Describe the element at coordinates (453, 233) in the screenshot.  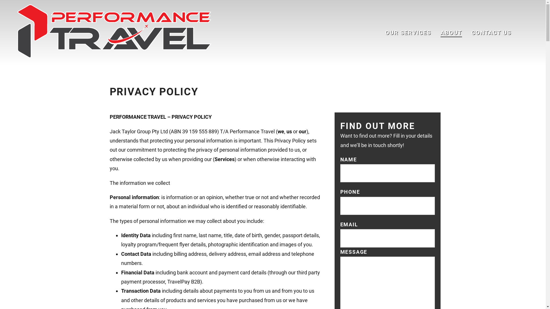
I see `Privacy Policy` at that location.